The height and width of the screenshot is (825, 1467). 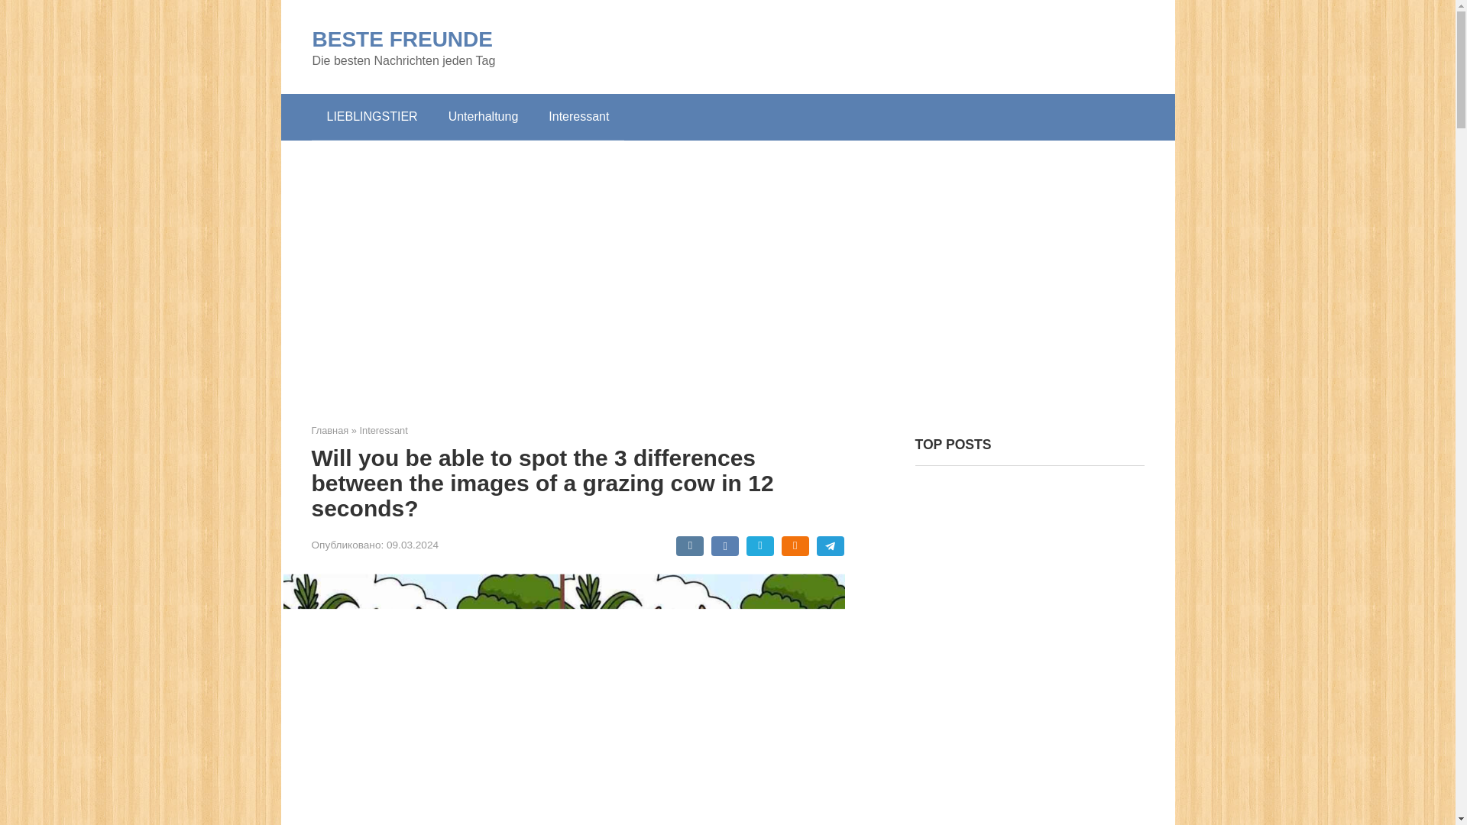 What do you see at coordinates (371, 116) in the screenshot?
I see `LIEBLINGSTIER` at bounding box center [371, 116].